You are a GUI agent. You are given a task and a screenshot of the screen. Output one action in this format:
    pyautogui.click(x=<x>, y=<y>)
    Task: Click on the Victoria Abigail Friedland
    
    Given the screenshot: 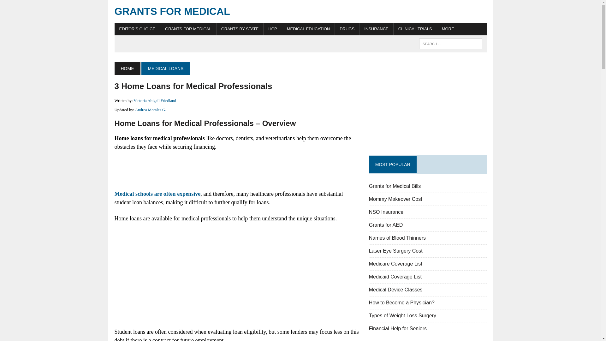 What is the action you would take?
    pyautogui.click(x=155, y=101)
    